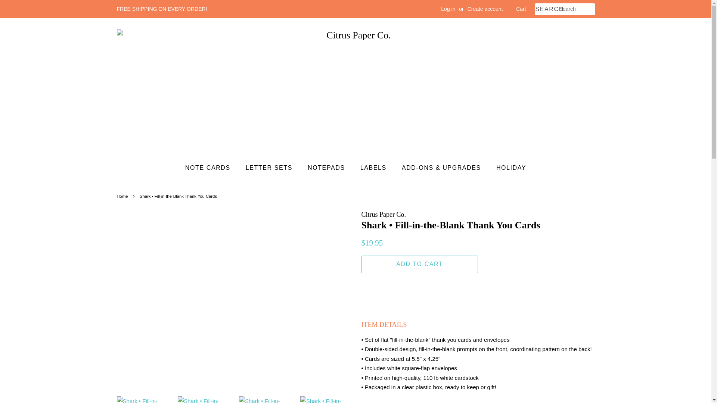 The height and width of the screenshot is (403, 717). What do you see at coordinates (547, 9) in the screenshot?
I see `SEARCH` at bounding box center [547, 9].